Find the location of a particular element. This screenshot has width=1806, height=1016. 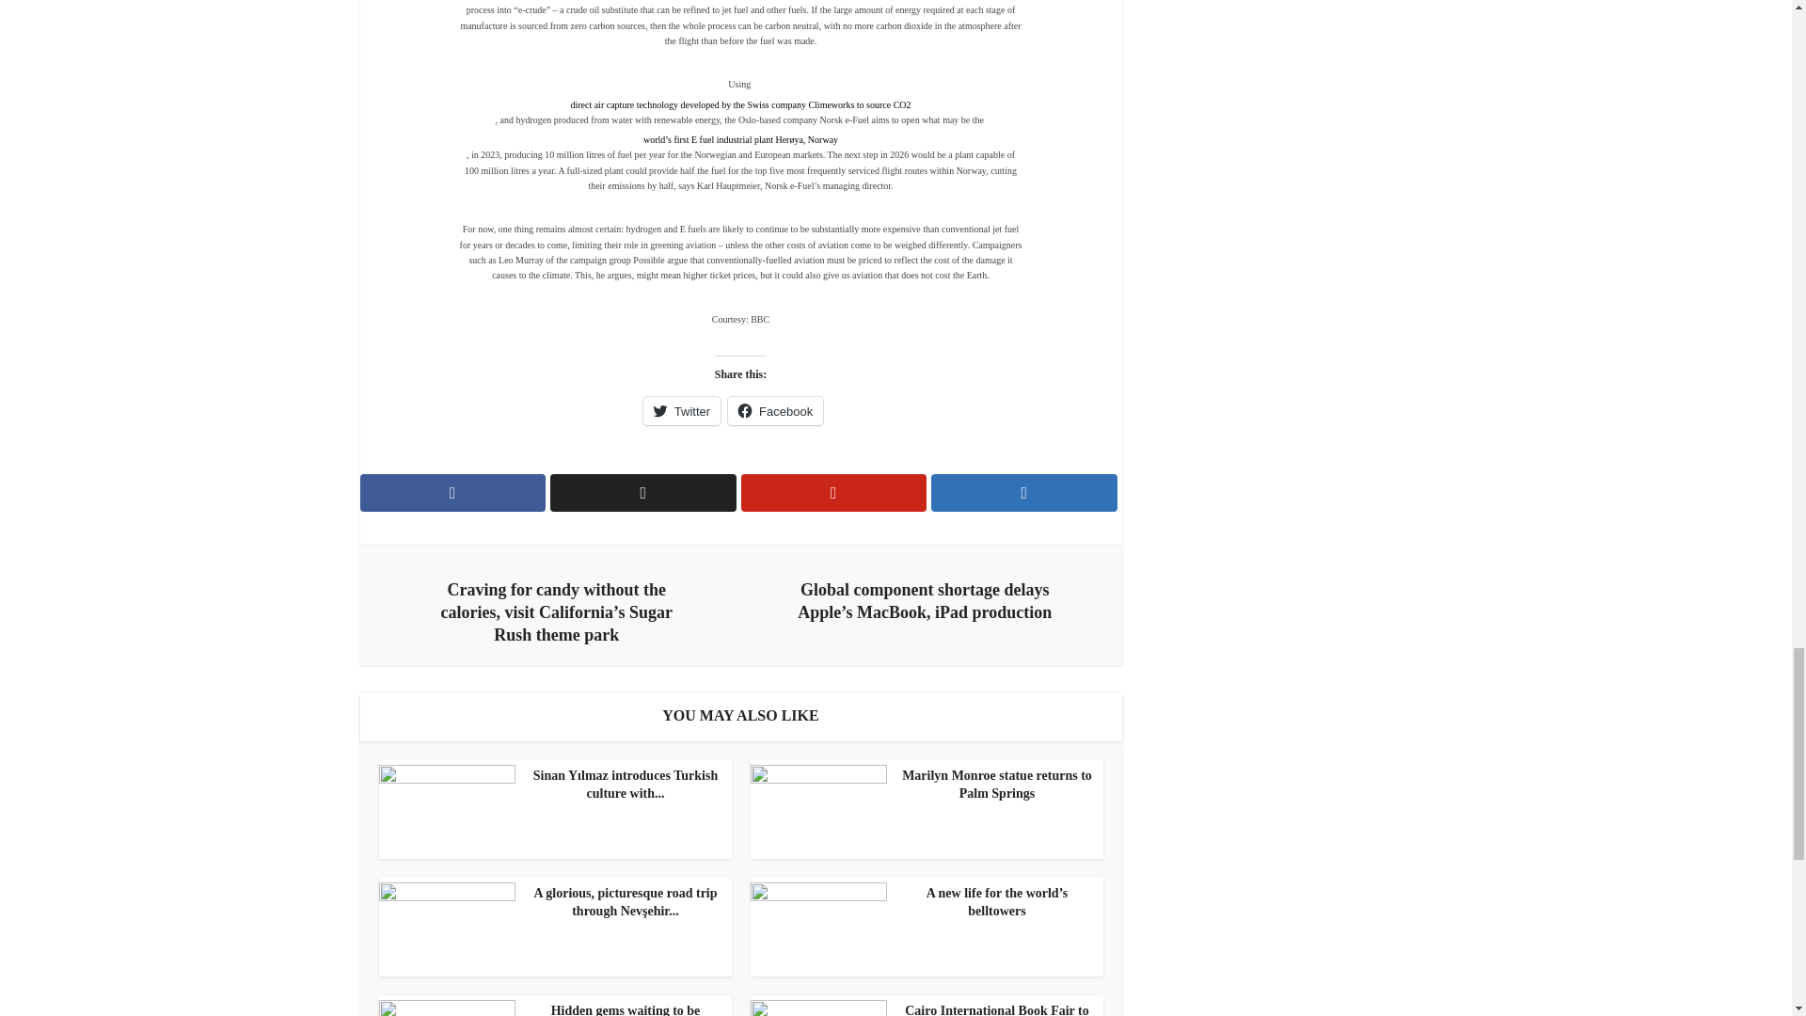

Marilyn Monroe statue returns to Palm Springs is located at coordinates (922, 786).